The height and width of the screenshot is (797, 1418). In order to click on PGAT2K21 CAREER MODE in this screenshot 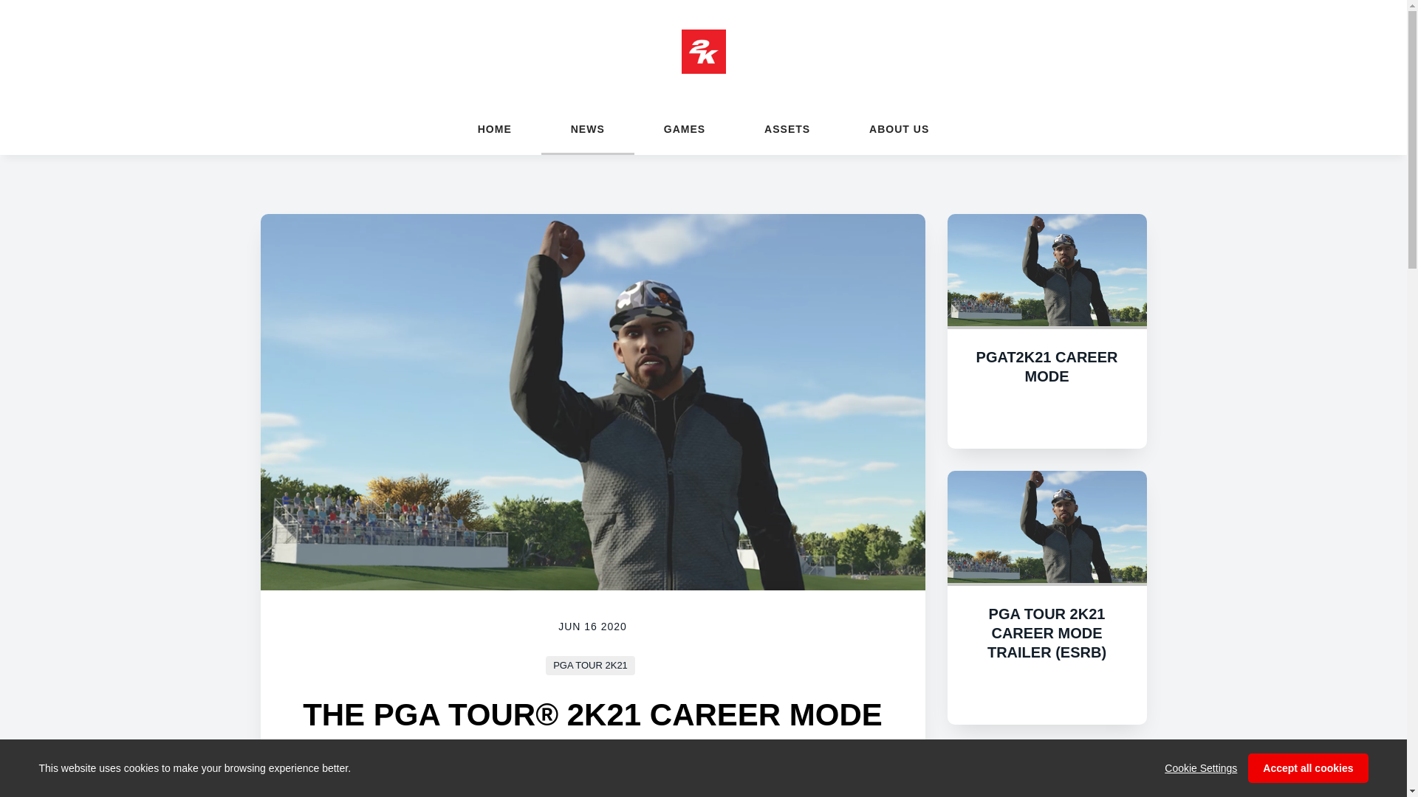, I will do `click(1047, 366)`.